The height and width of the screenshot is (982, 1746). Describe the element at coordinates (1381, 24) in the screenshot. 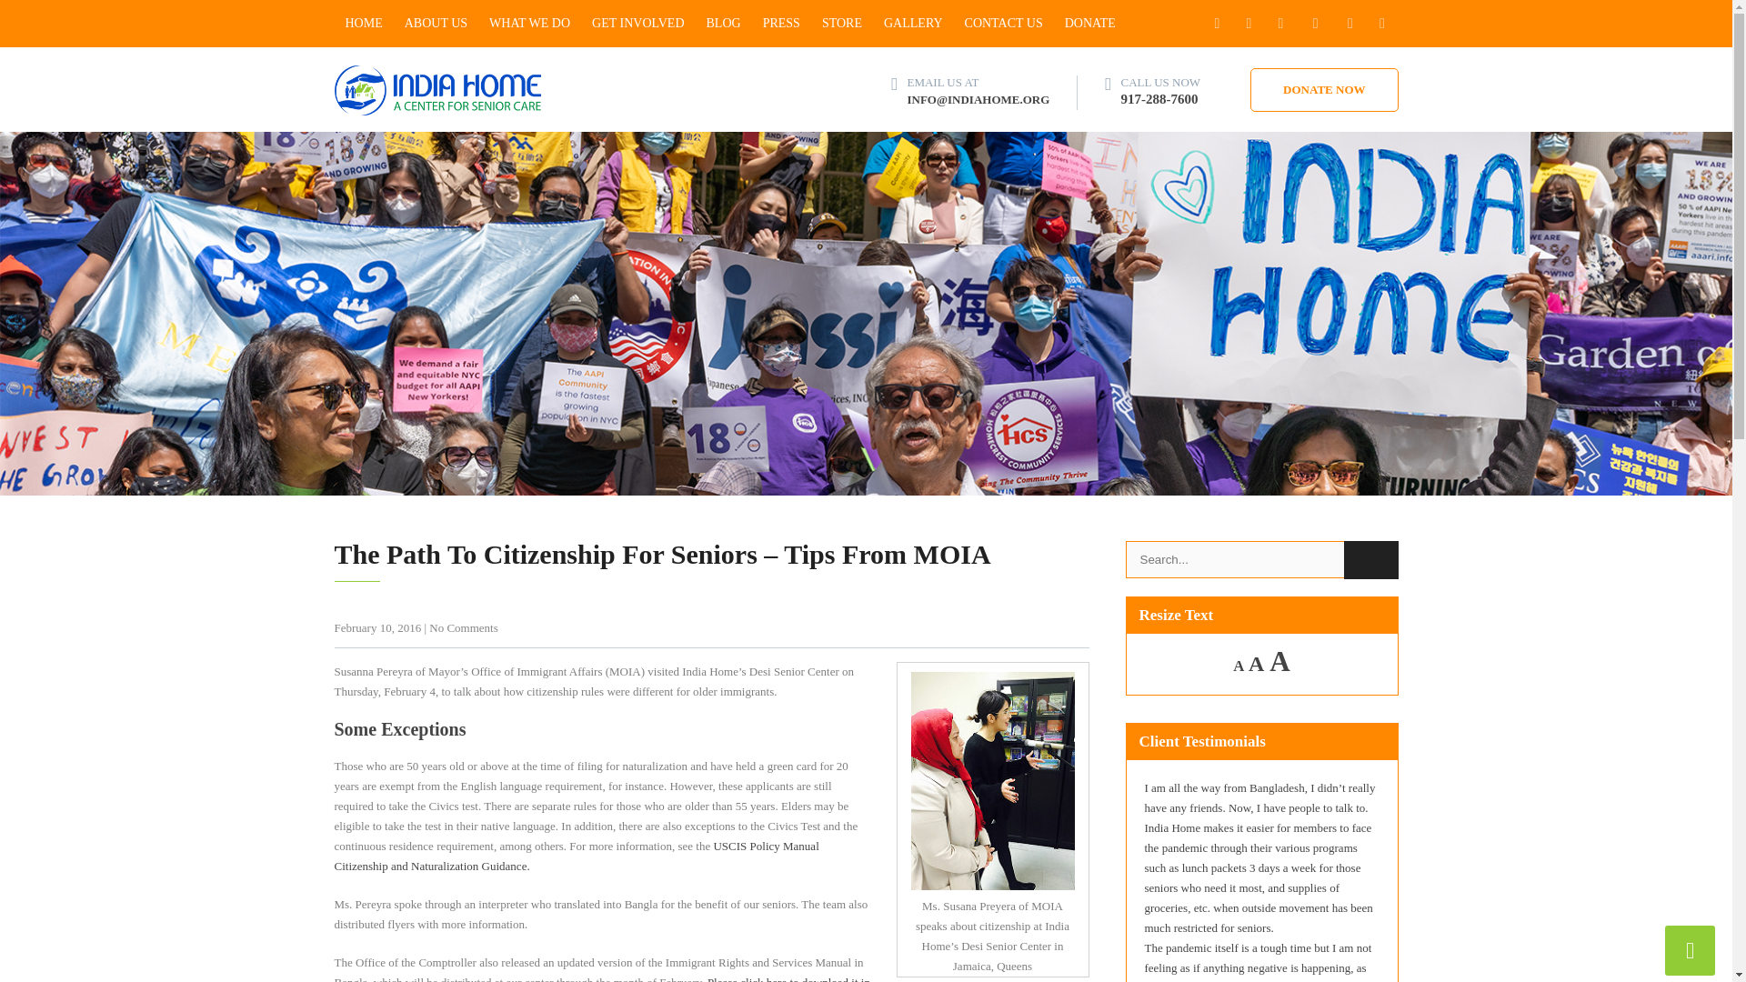

I see `youtube` at that location.